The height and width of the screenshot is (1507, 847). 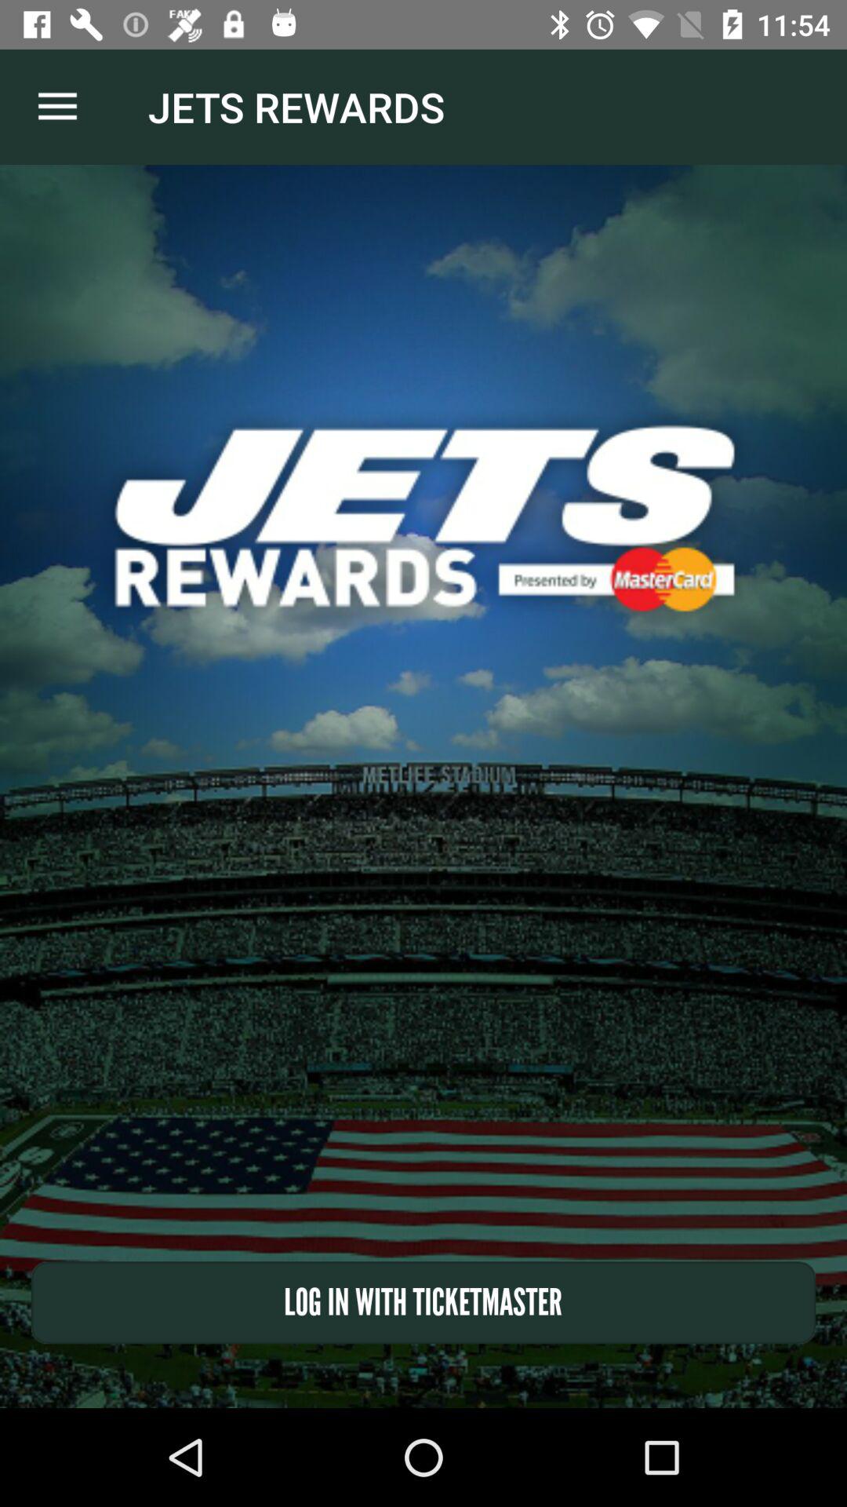 I want to click on turn off item next to jets rewards item, so click(x=57, y=107).